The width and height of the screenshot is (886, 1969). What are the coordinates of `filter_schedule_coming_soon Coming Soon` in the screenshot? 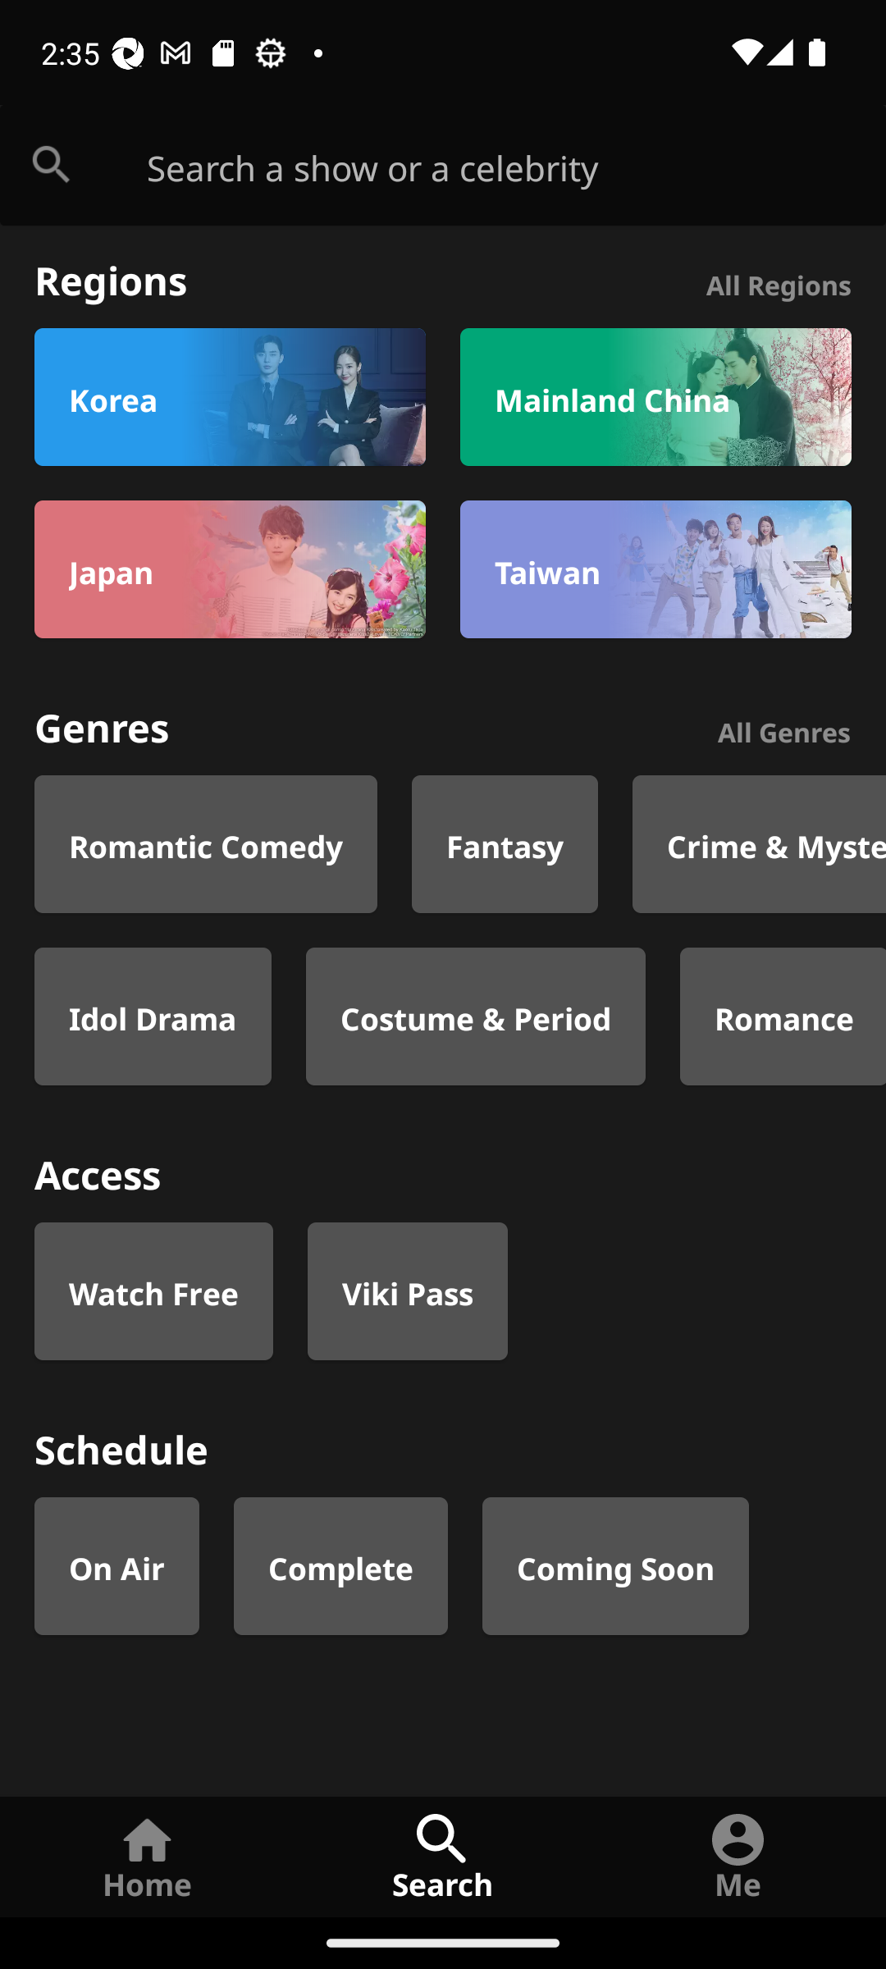 It's located at (615, 1565).